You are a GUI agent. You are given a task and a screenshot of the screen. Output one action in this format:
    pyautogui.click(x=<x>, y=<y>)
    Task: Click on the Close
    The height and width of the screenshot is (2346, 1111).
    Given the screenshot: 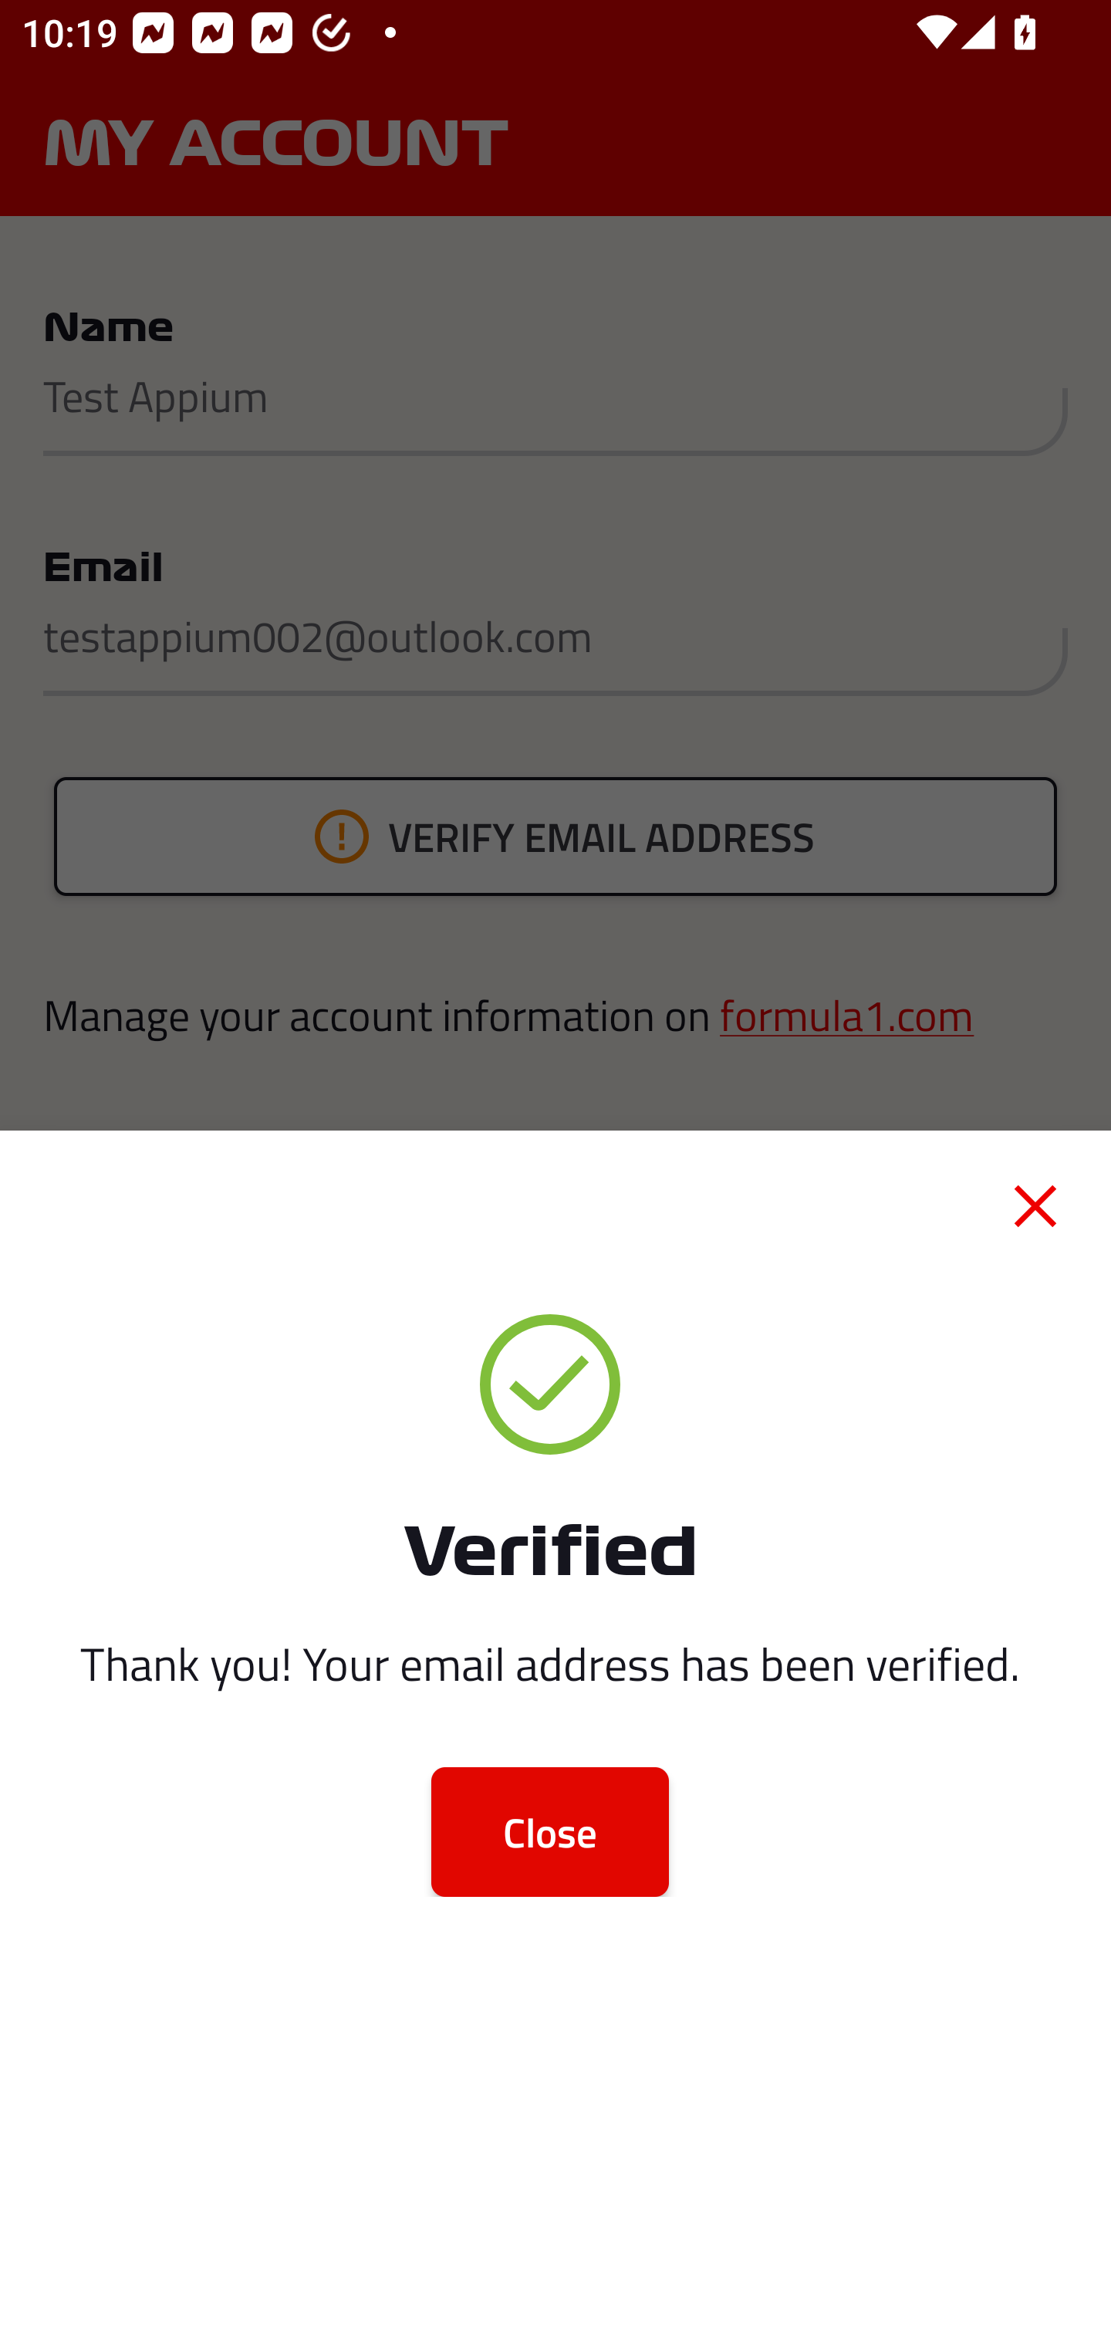 What is the action you would take?
    pyautogui.click(x=549, y=1832)
    